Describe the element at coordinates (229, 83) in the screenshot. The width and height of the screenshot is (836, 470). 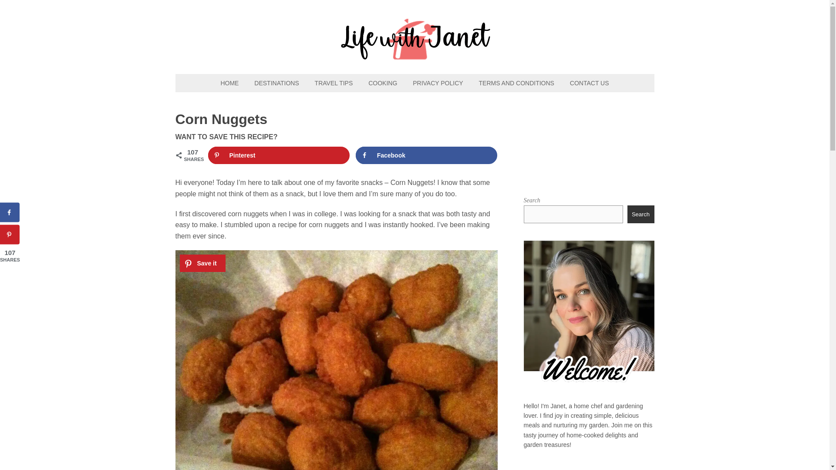
I see `HOME` at that location.